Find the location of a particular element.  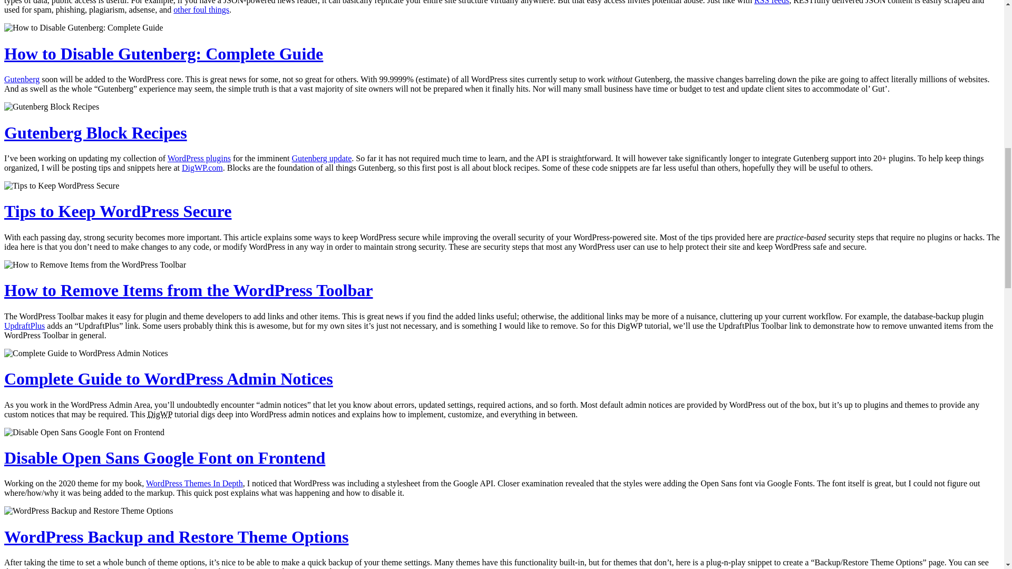

WordPress Backup and Restore Theme Options is located at coordinates (176, 536).